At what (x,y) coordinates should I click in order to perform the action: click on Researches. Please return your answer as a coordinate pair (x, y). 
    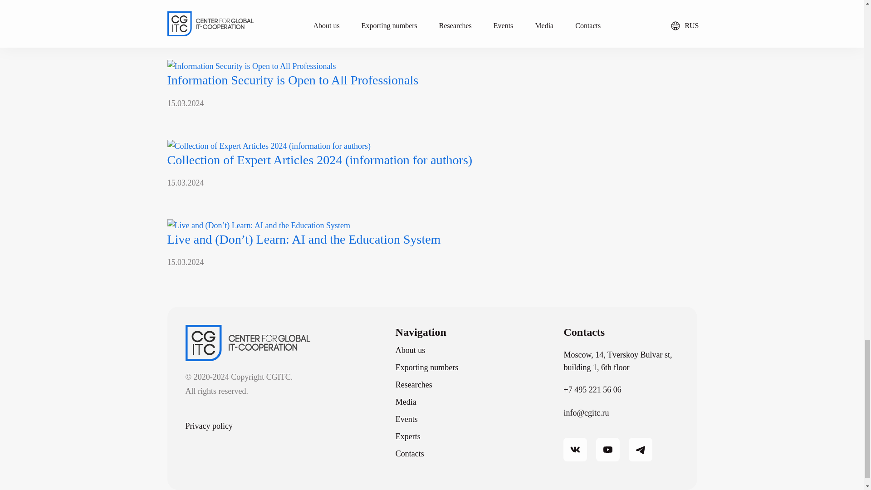
    Looking at the image, I should click on (414, 385).